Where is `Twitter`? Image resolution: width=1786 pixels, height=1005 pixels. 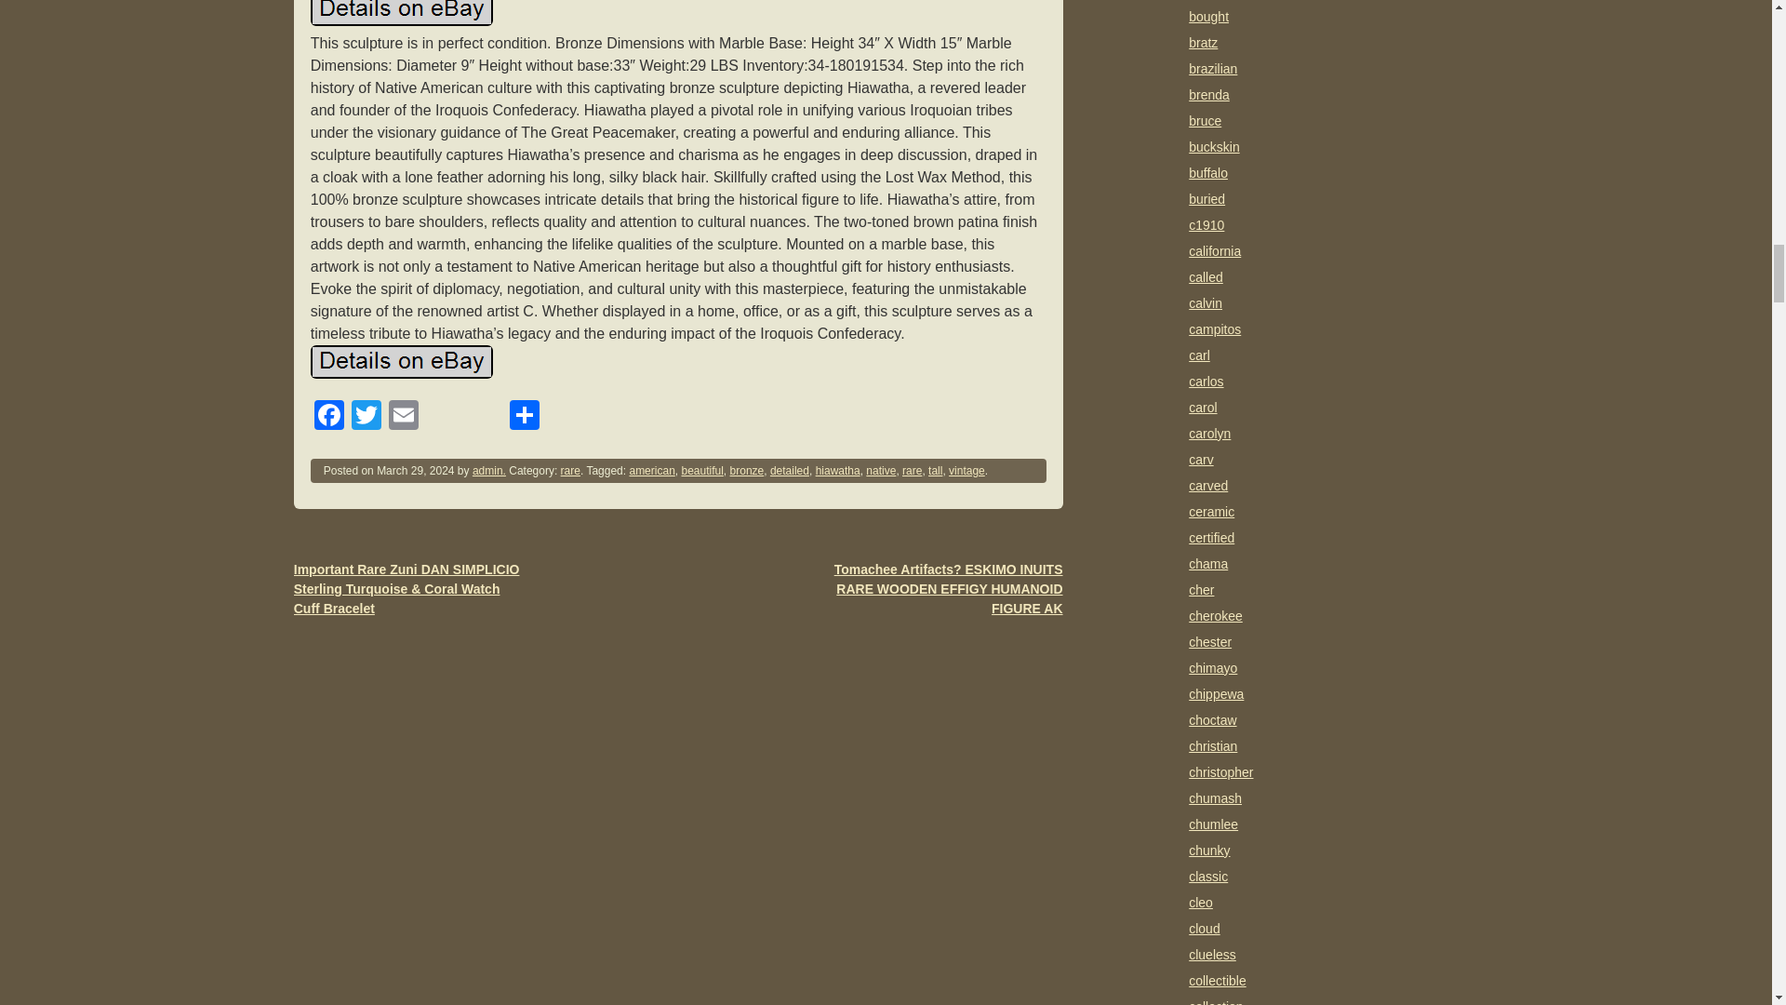
Twitter is located at coordinates (367, 417).